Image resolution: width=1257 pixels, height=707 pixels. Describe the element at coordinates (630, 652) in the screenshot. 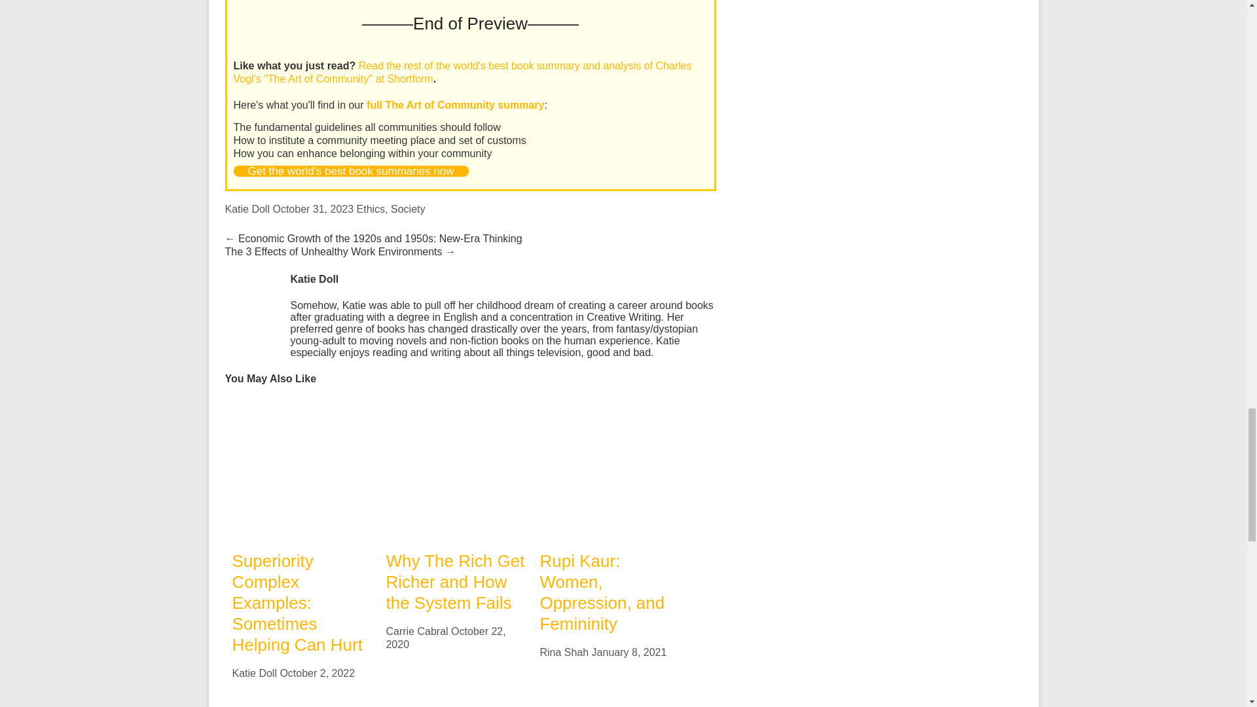

I see `8:21 pm` at that location.